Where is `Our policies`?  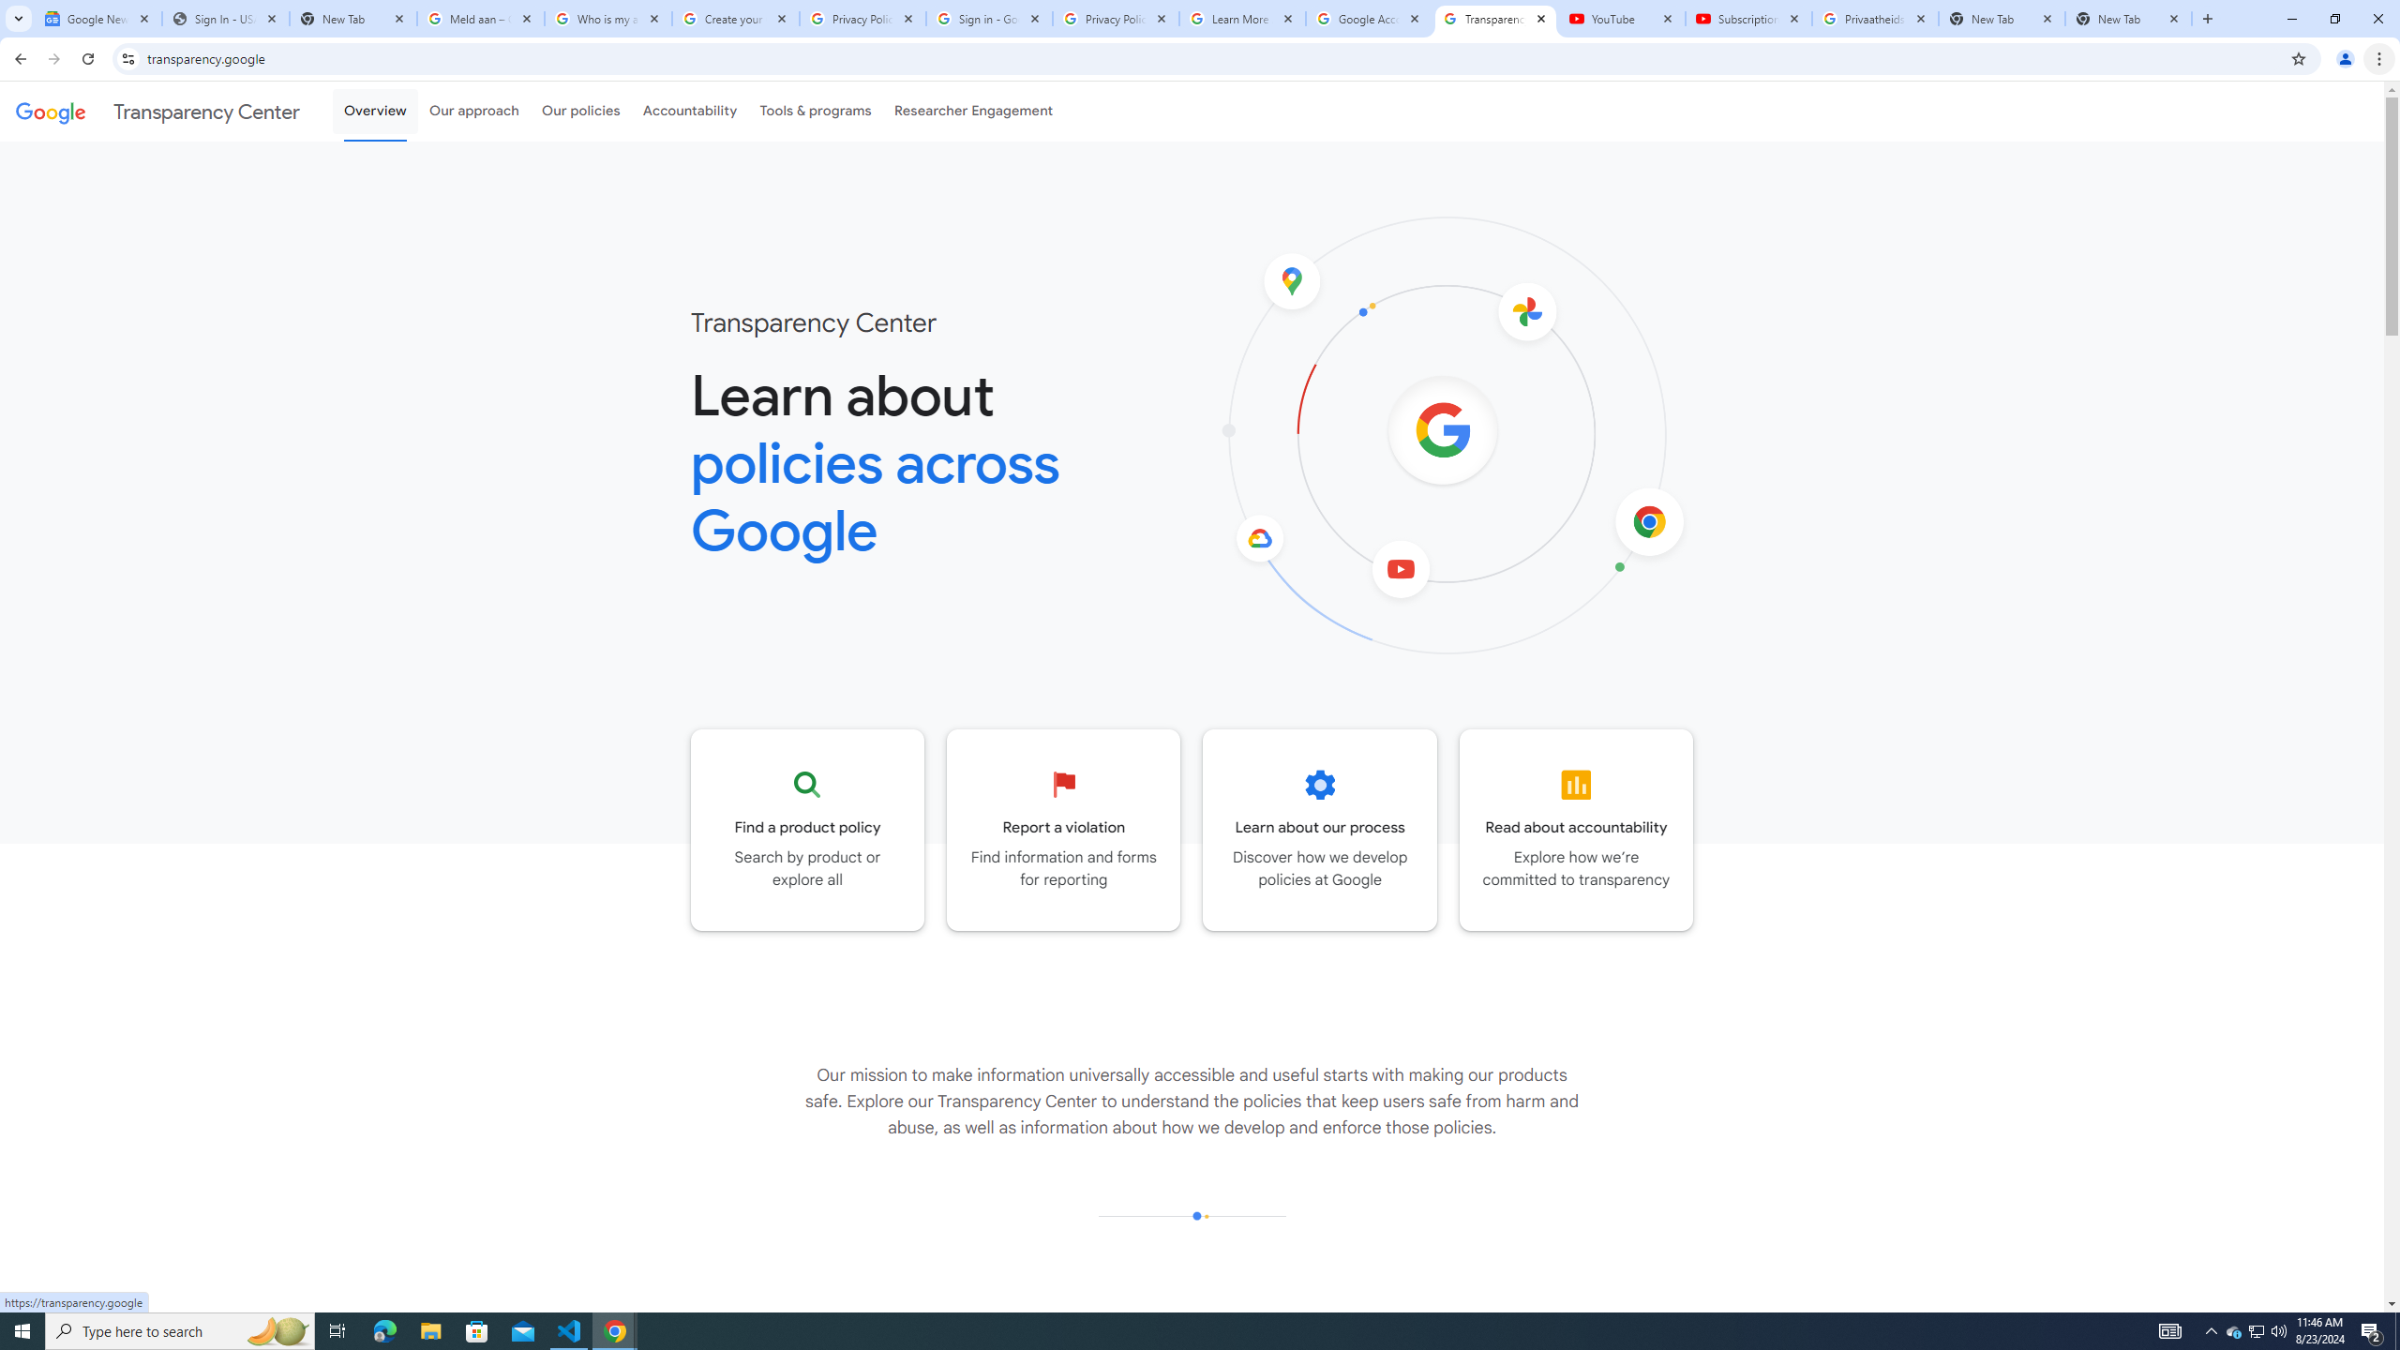 Our policies is located at coordinates (580, 111).